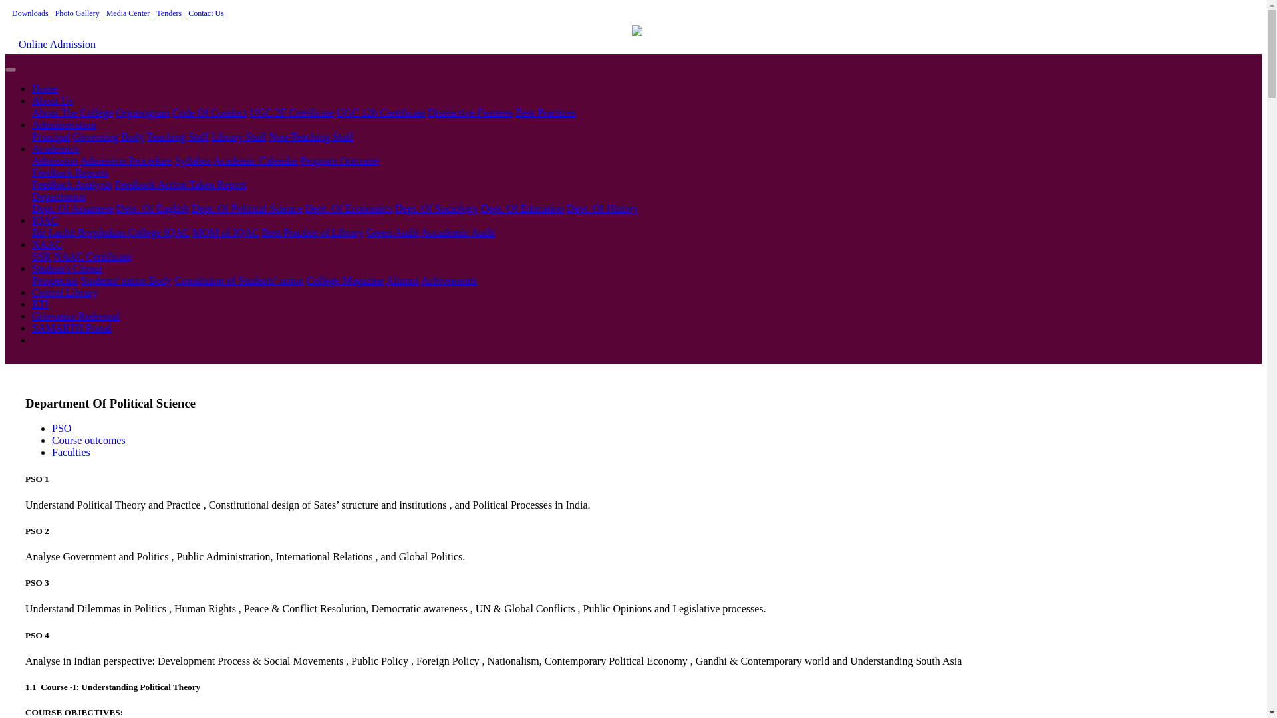 This screenshot has width=1277, height=718. What do you see at coordinates (65, 292) in the screenshot?
I see `Central Library` at bounding box center [65, 292].